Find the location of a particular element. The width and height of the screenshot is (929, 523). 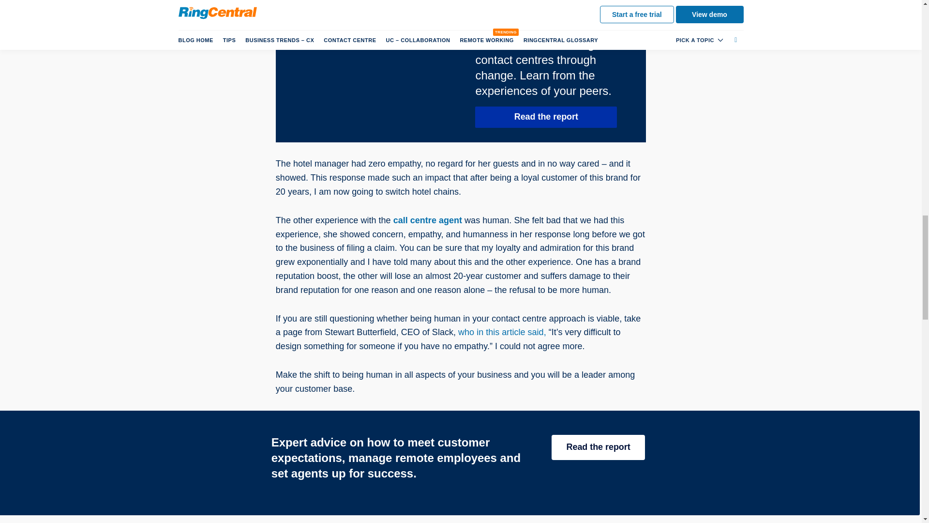

who in this article said, is located at coordinates (502, 332).